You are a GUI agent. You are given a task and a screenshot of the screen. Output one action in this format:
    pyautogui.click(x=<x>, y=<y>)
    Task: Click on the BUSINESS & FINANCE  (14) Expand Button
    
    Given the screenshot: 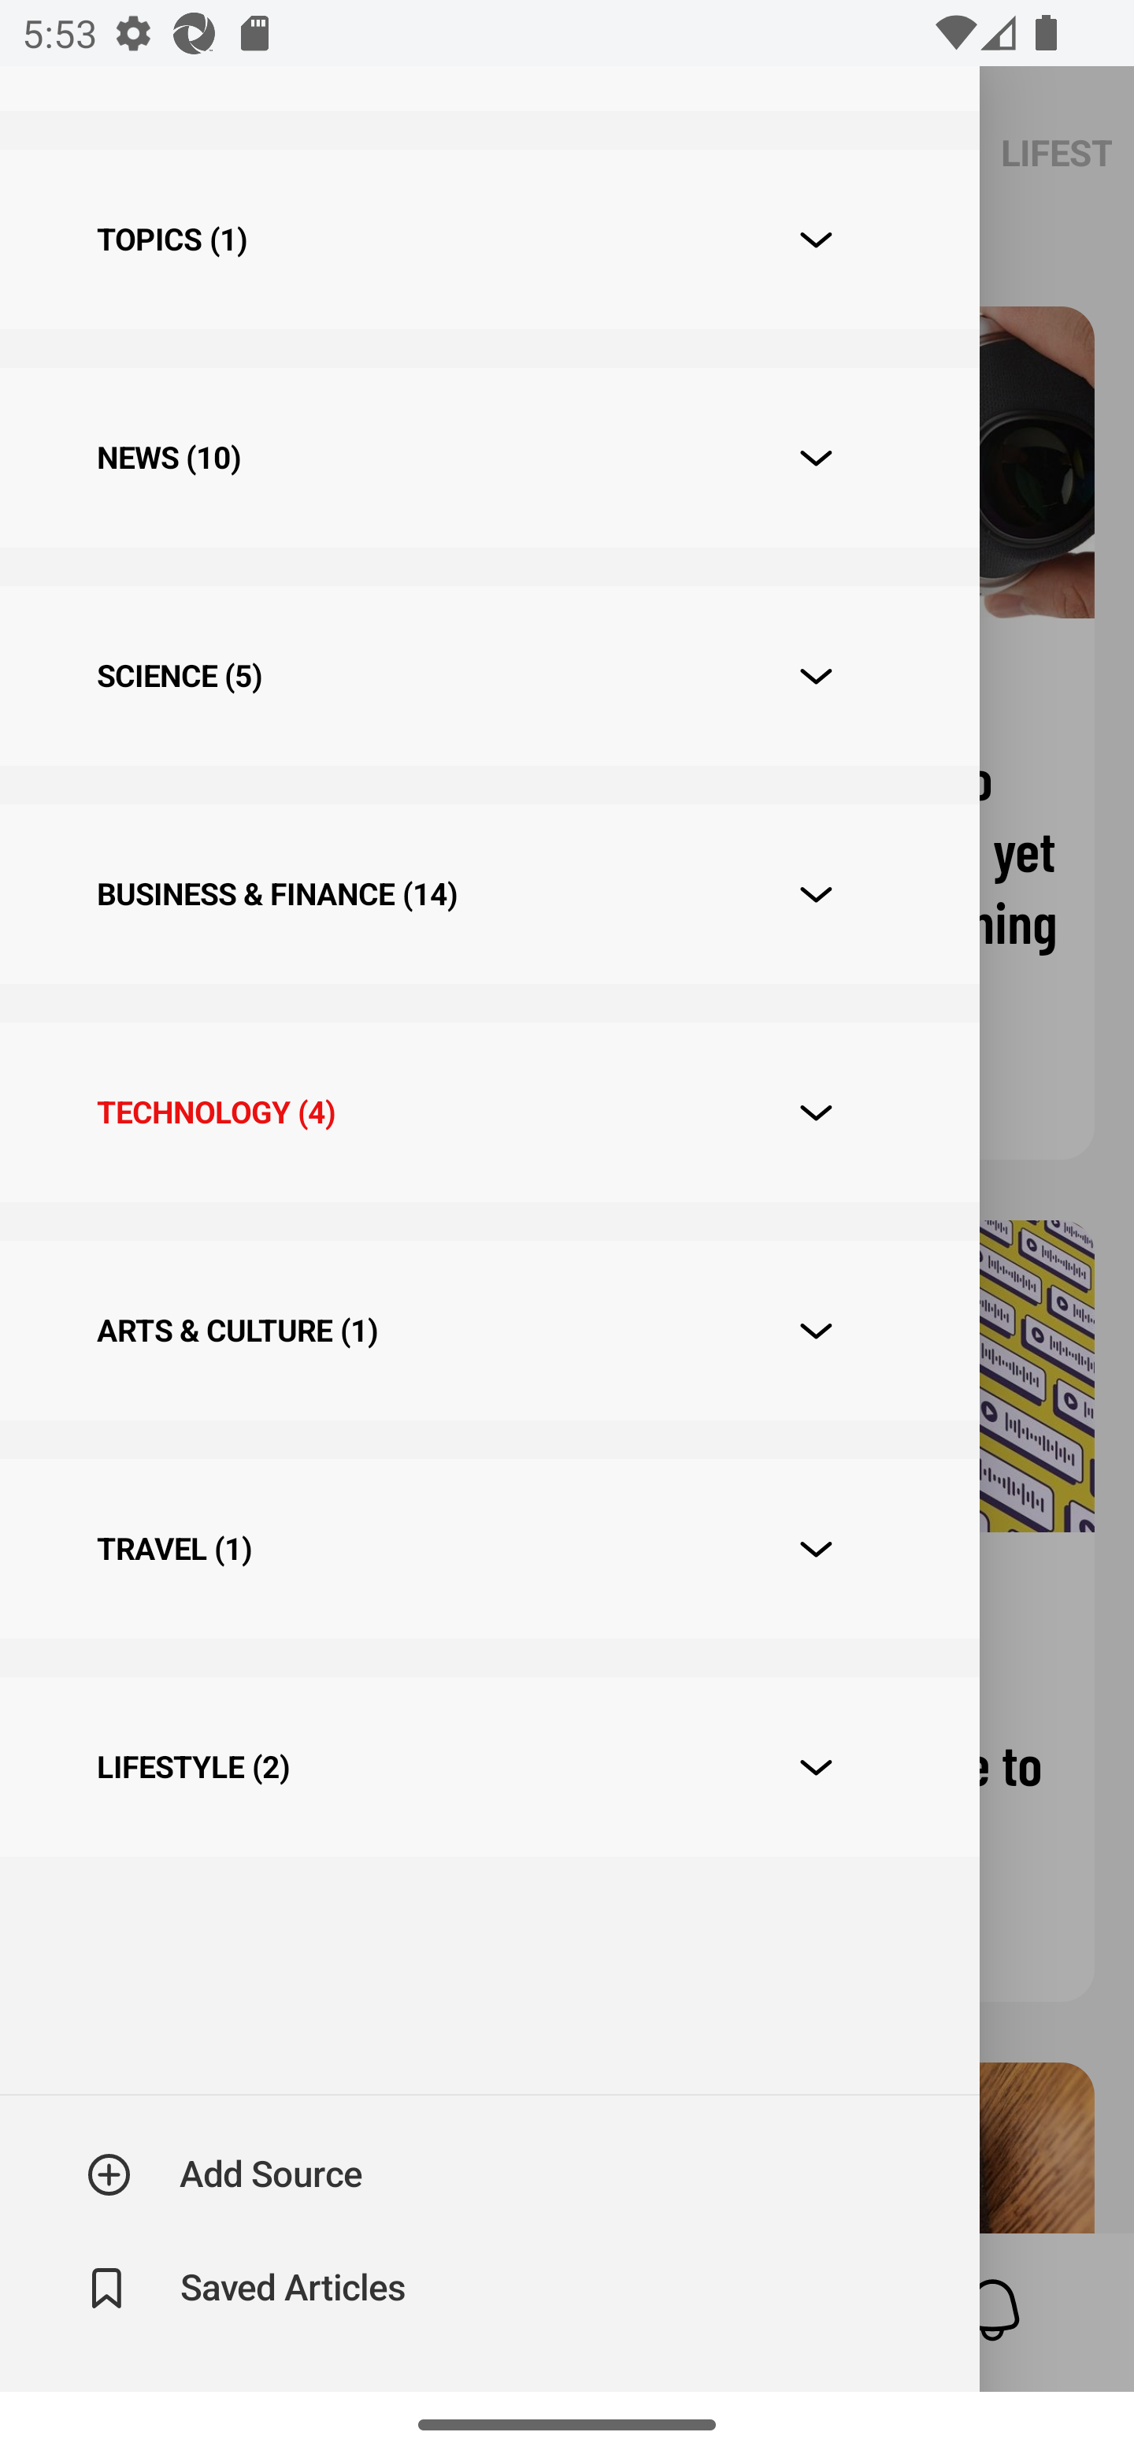 What is the action you would take?
    pyautogui.click(x=489, y=893)
    